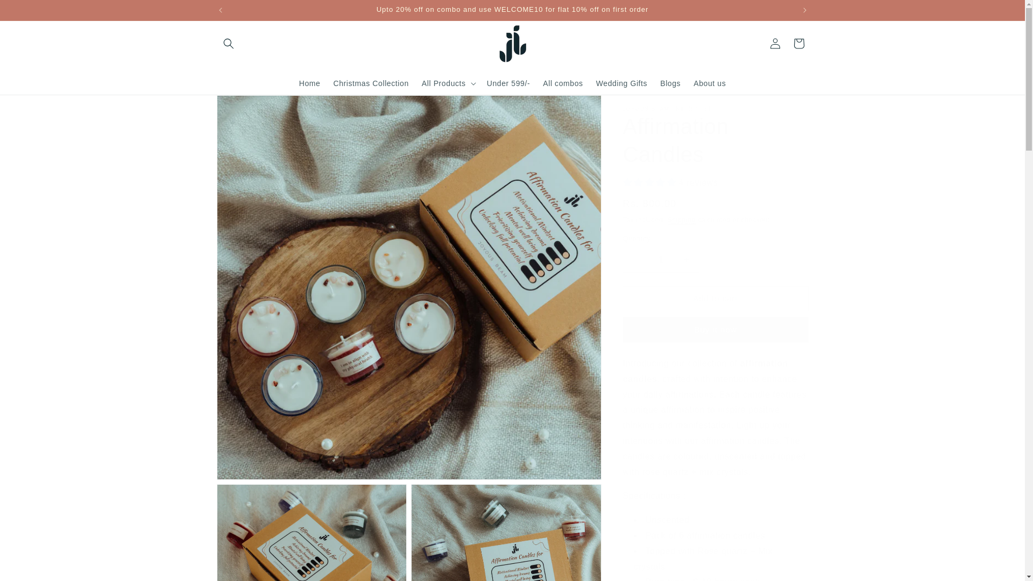 This screenshot has height=581, width=1033. I want to click on Christmas Collection, so click(370, 83).